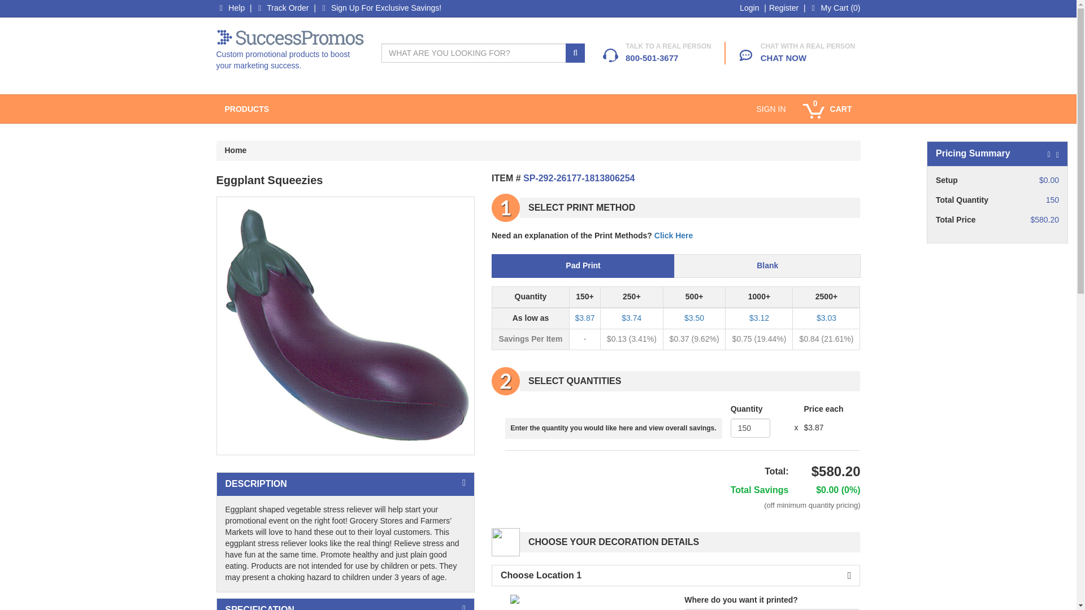 This screenshot has height=610, width=1085. Describe the element at coordinates (652, 58) in the screenshot. I see `800-501-3677` at that location.